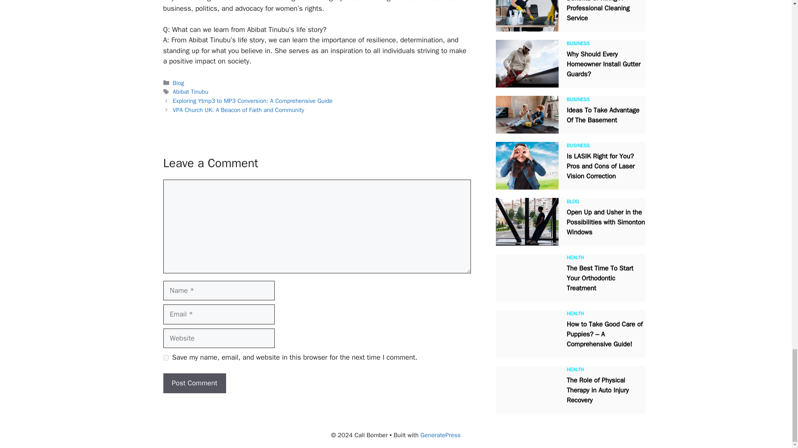 This screenshot has width=798, height=448. Describe the element at coordinates (179, 83) in the screenshot. I see `Blog` at that location.